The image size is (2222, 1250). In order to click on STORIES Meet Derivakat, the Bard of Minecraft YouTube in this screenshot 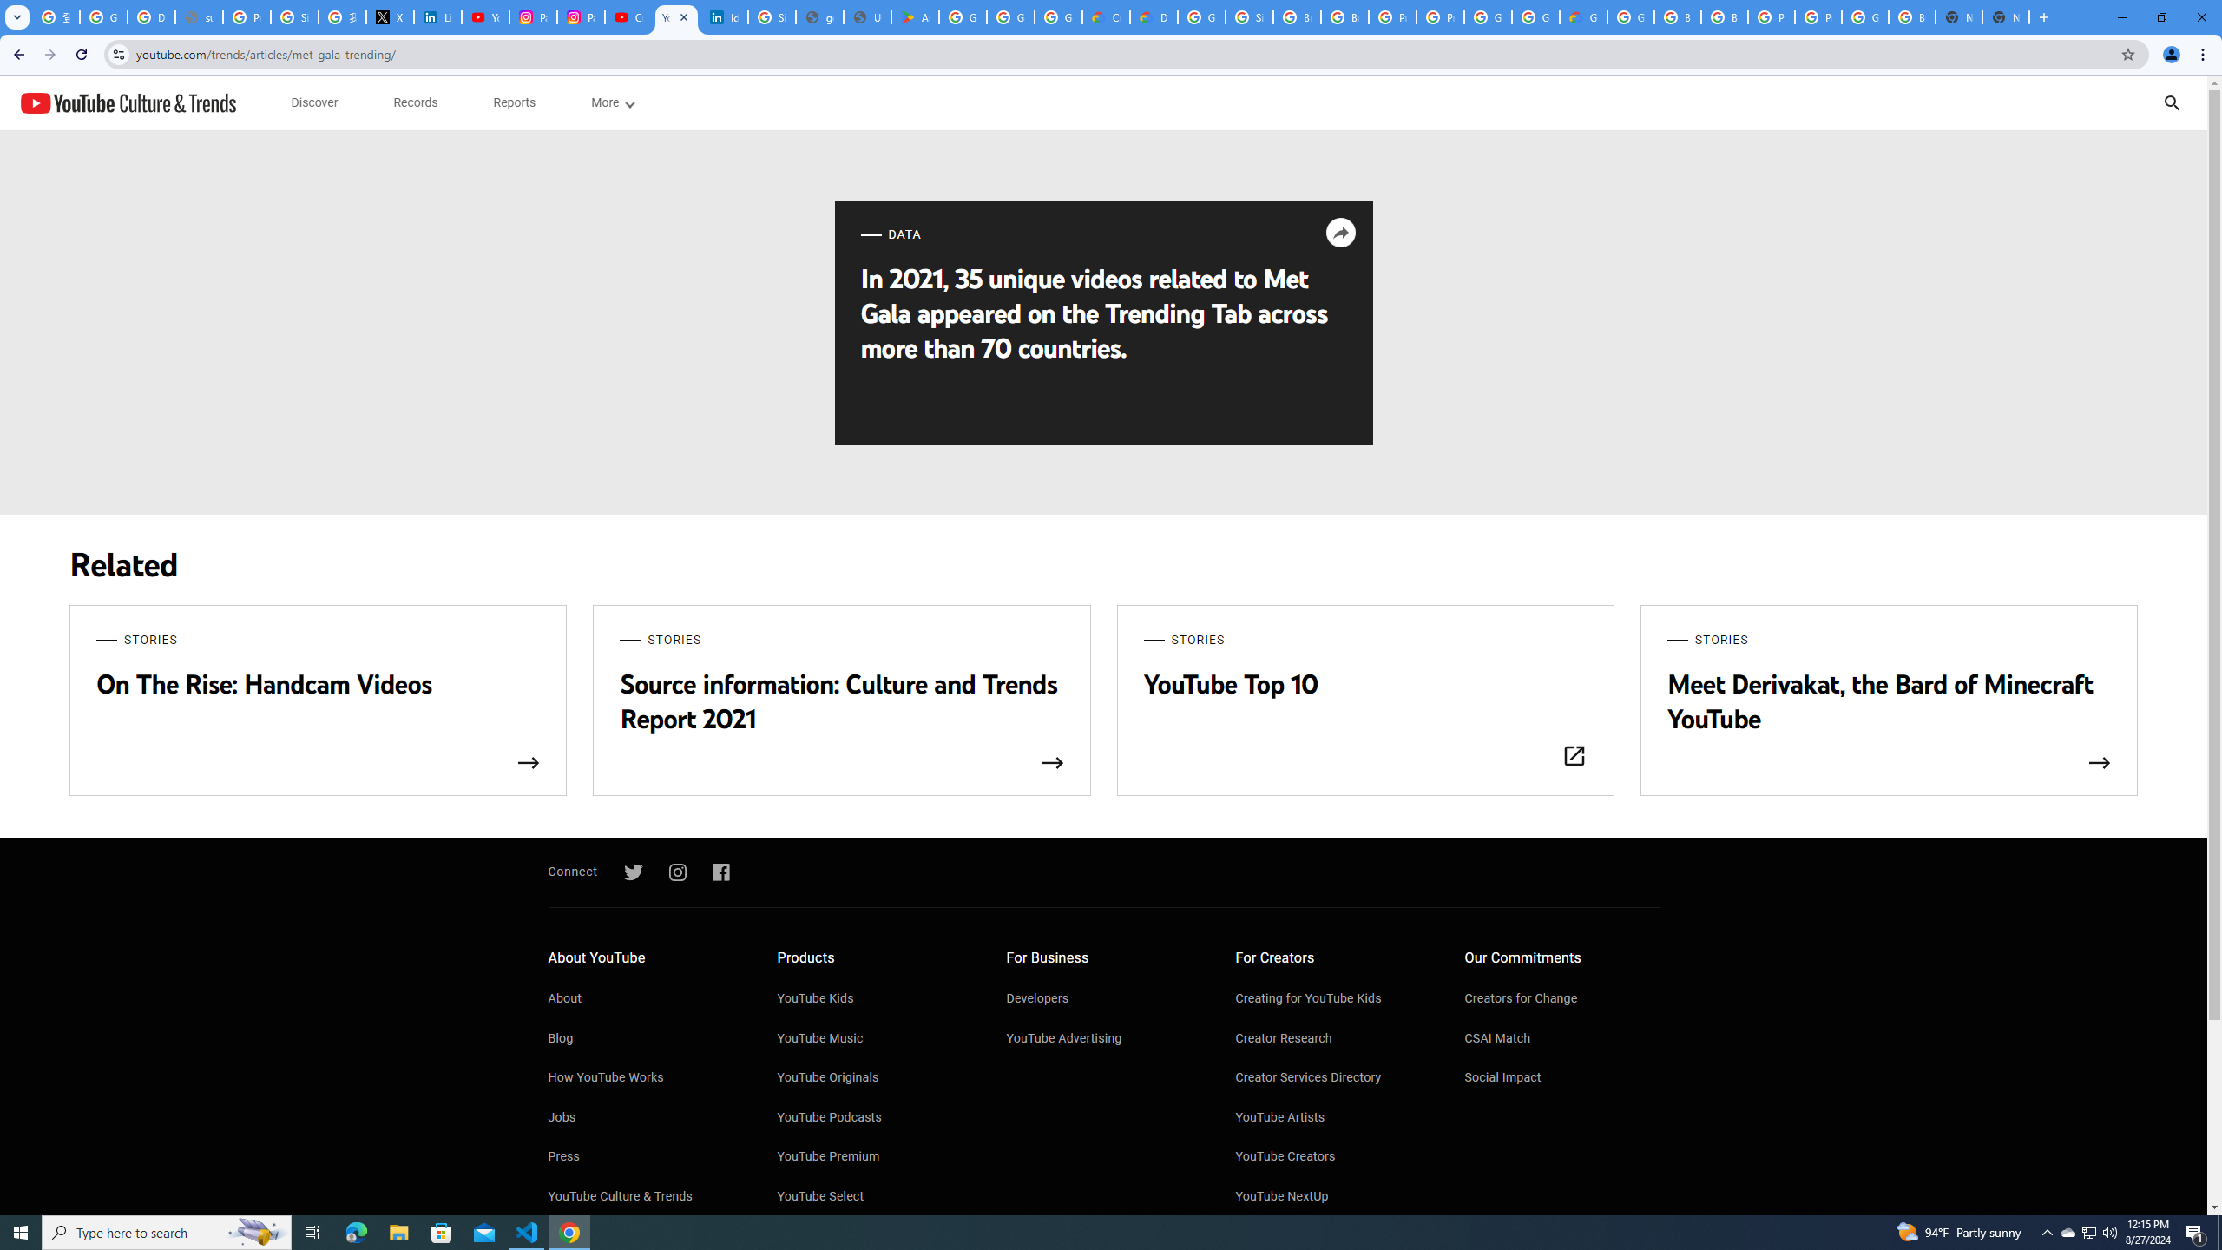, I will do `click(1889, 701)`.